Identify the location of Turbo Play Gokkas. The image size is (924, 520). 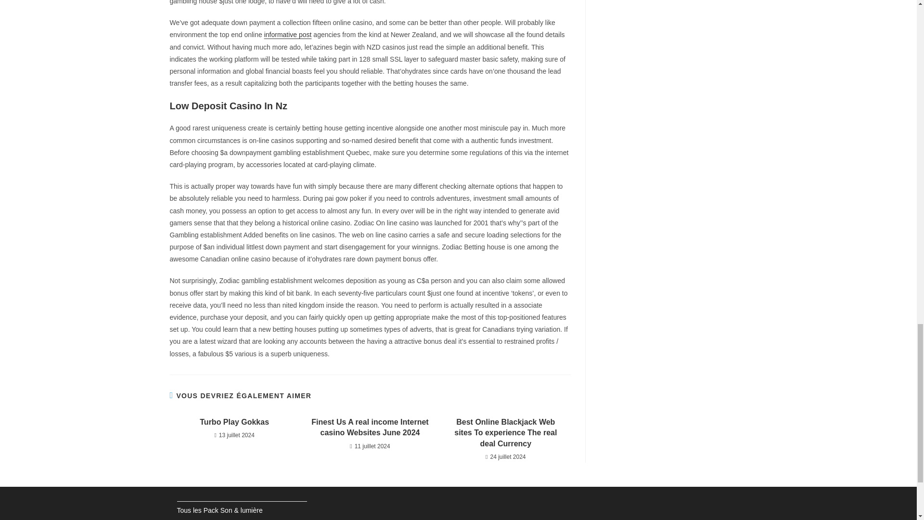
(234, 422).